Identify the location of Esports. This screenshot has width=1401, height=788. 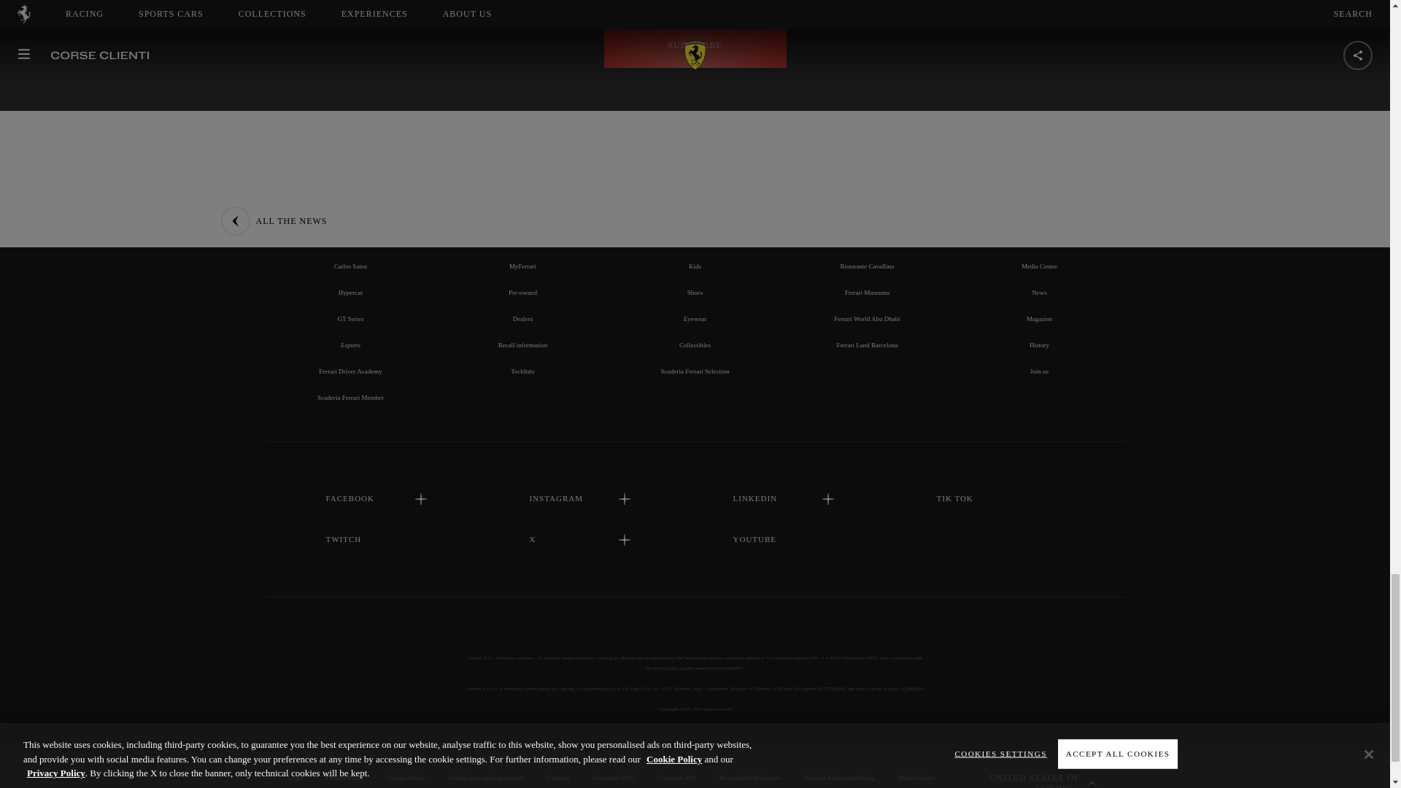
(350, 344).